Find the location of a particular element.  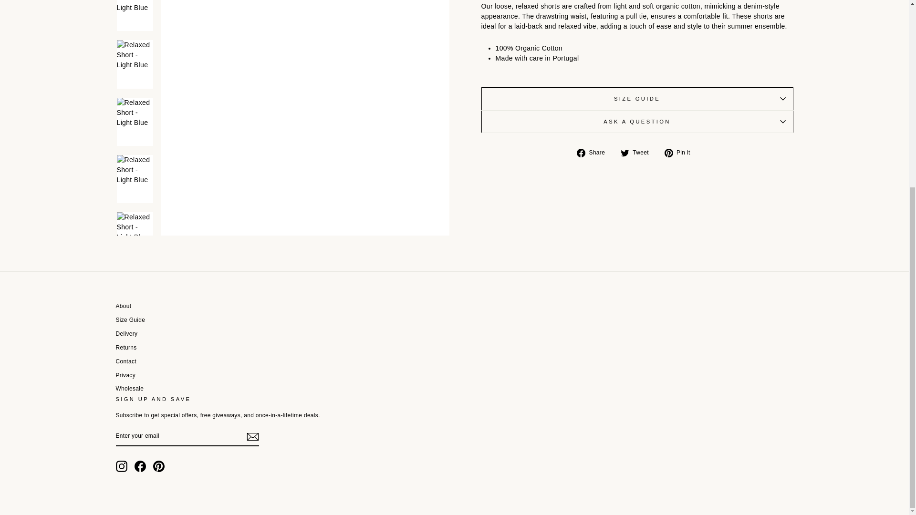

instagram is located at coordinates (121, 466).